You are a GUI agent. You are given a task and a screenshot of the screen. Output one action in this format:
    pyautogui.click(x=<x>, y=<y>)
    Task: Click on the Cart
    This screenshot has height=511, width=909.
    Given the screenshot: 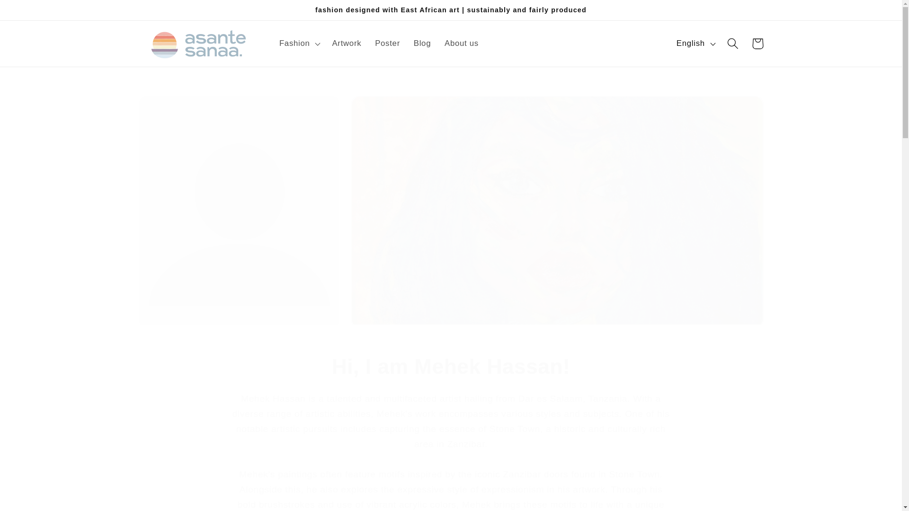 What is the action you would take?
    pyautogui.click(x=757, y=44)
    